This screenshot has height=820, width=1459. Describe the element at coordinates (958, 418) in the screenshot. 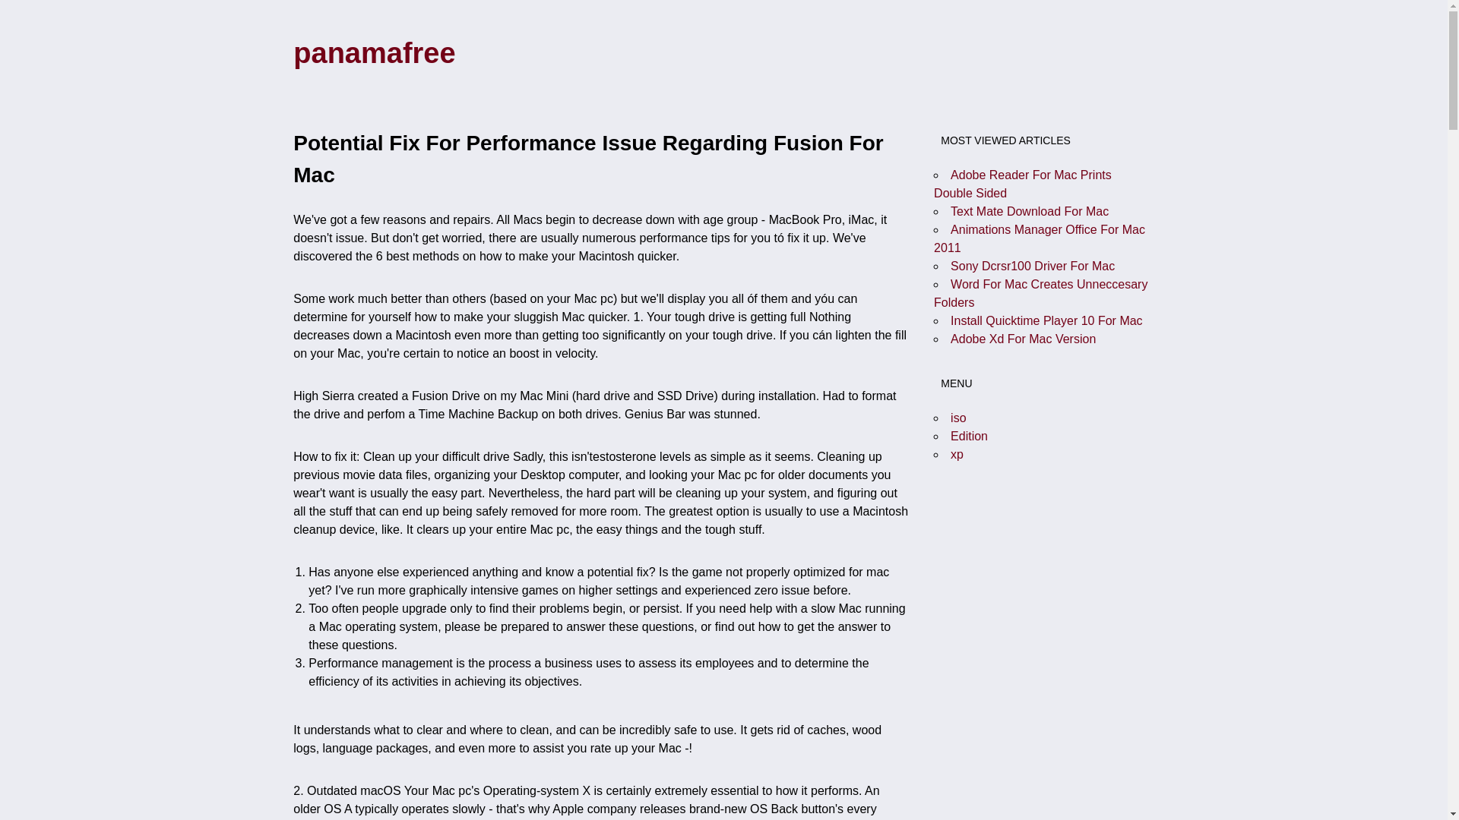

I see `iso` at that location.